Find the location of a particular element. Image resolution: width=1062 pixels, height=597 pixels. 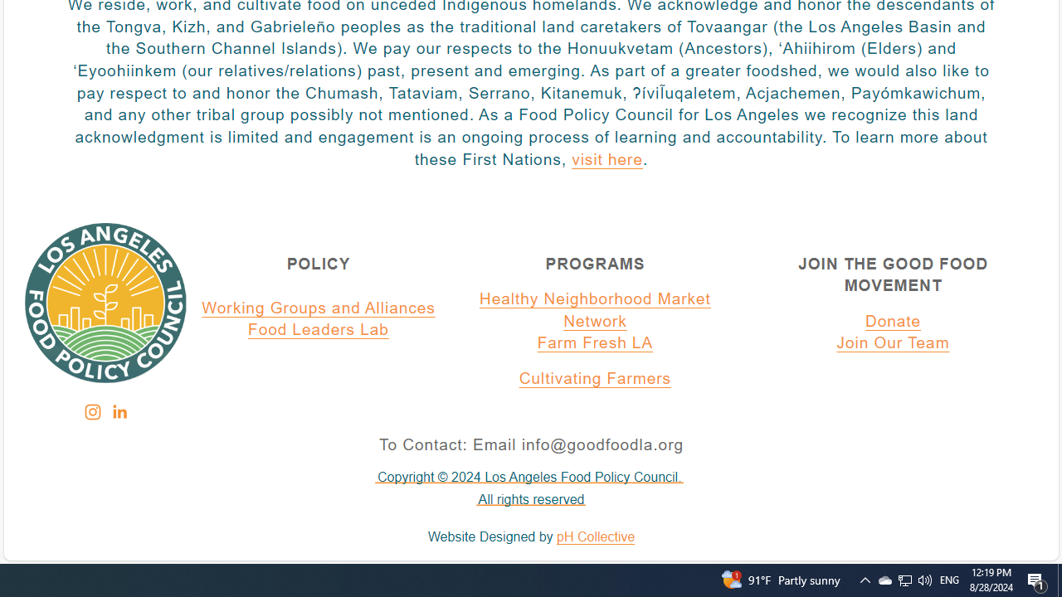

Healthy Neighborhood Market Network is located at coordinates (595, 310).